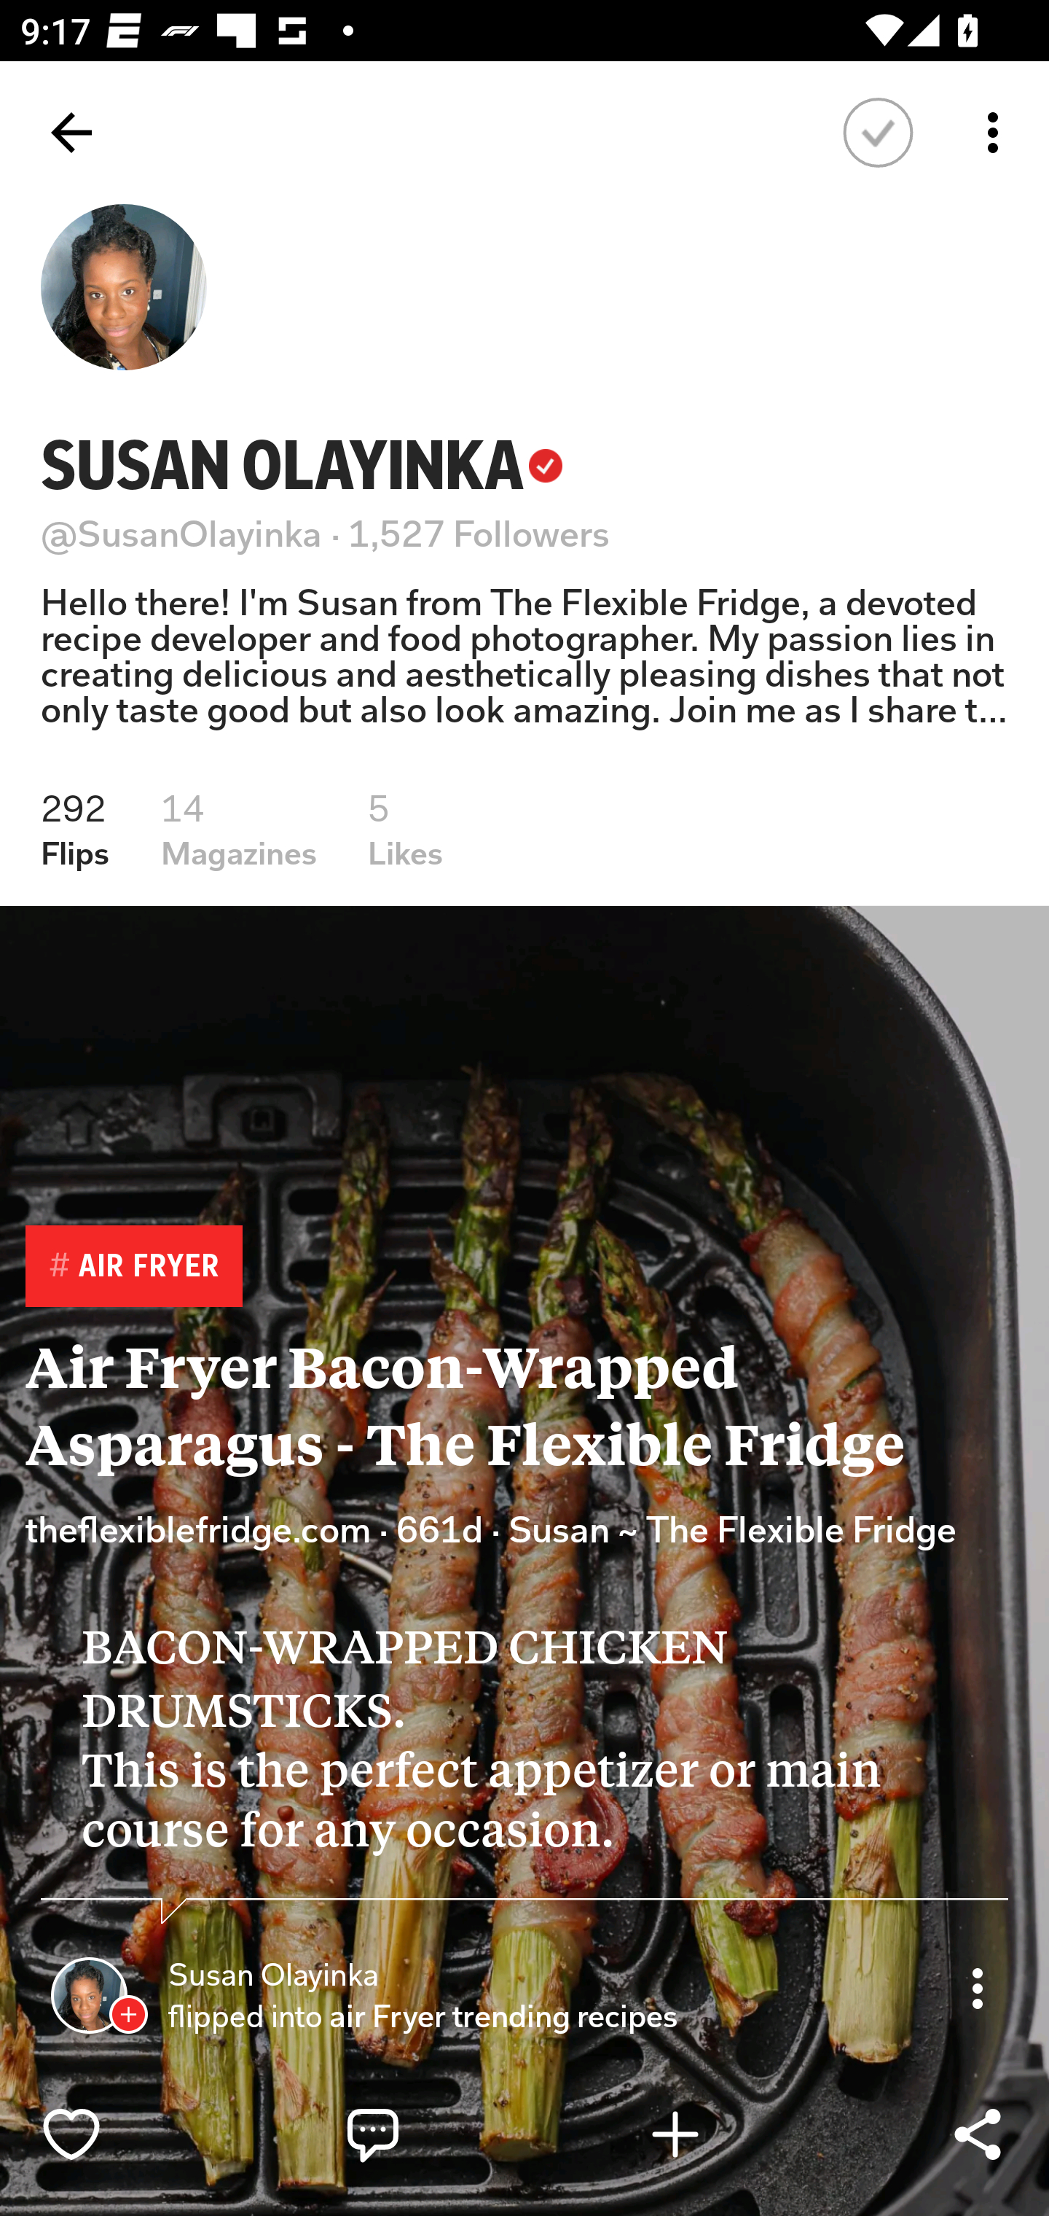 The height and width of the screenshot is (2216, 1049). I want to click on flipped into air Fryer trending recipes , so click(426, 2016).